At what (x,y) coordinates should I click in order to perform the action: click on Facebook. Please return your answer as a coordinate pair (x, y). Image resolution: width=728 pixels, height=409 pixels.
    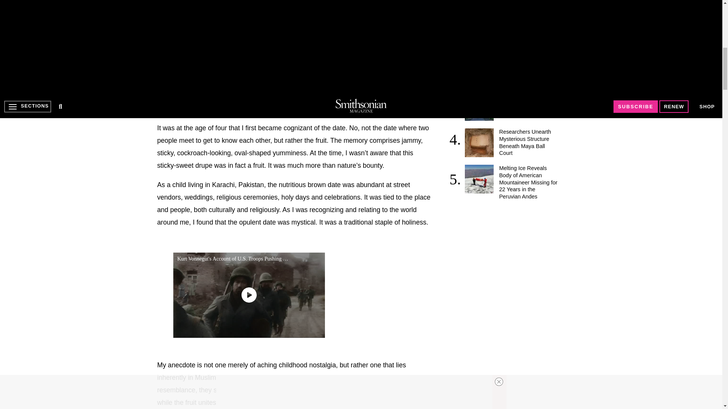
    Looking at the image, I should click on (163, 105).